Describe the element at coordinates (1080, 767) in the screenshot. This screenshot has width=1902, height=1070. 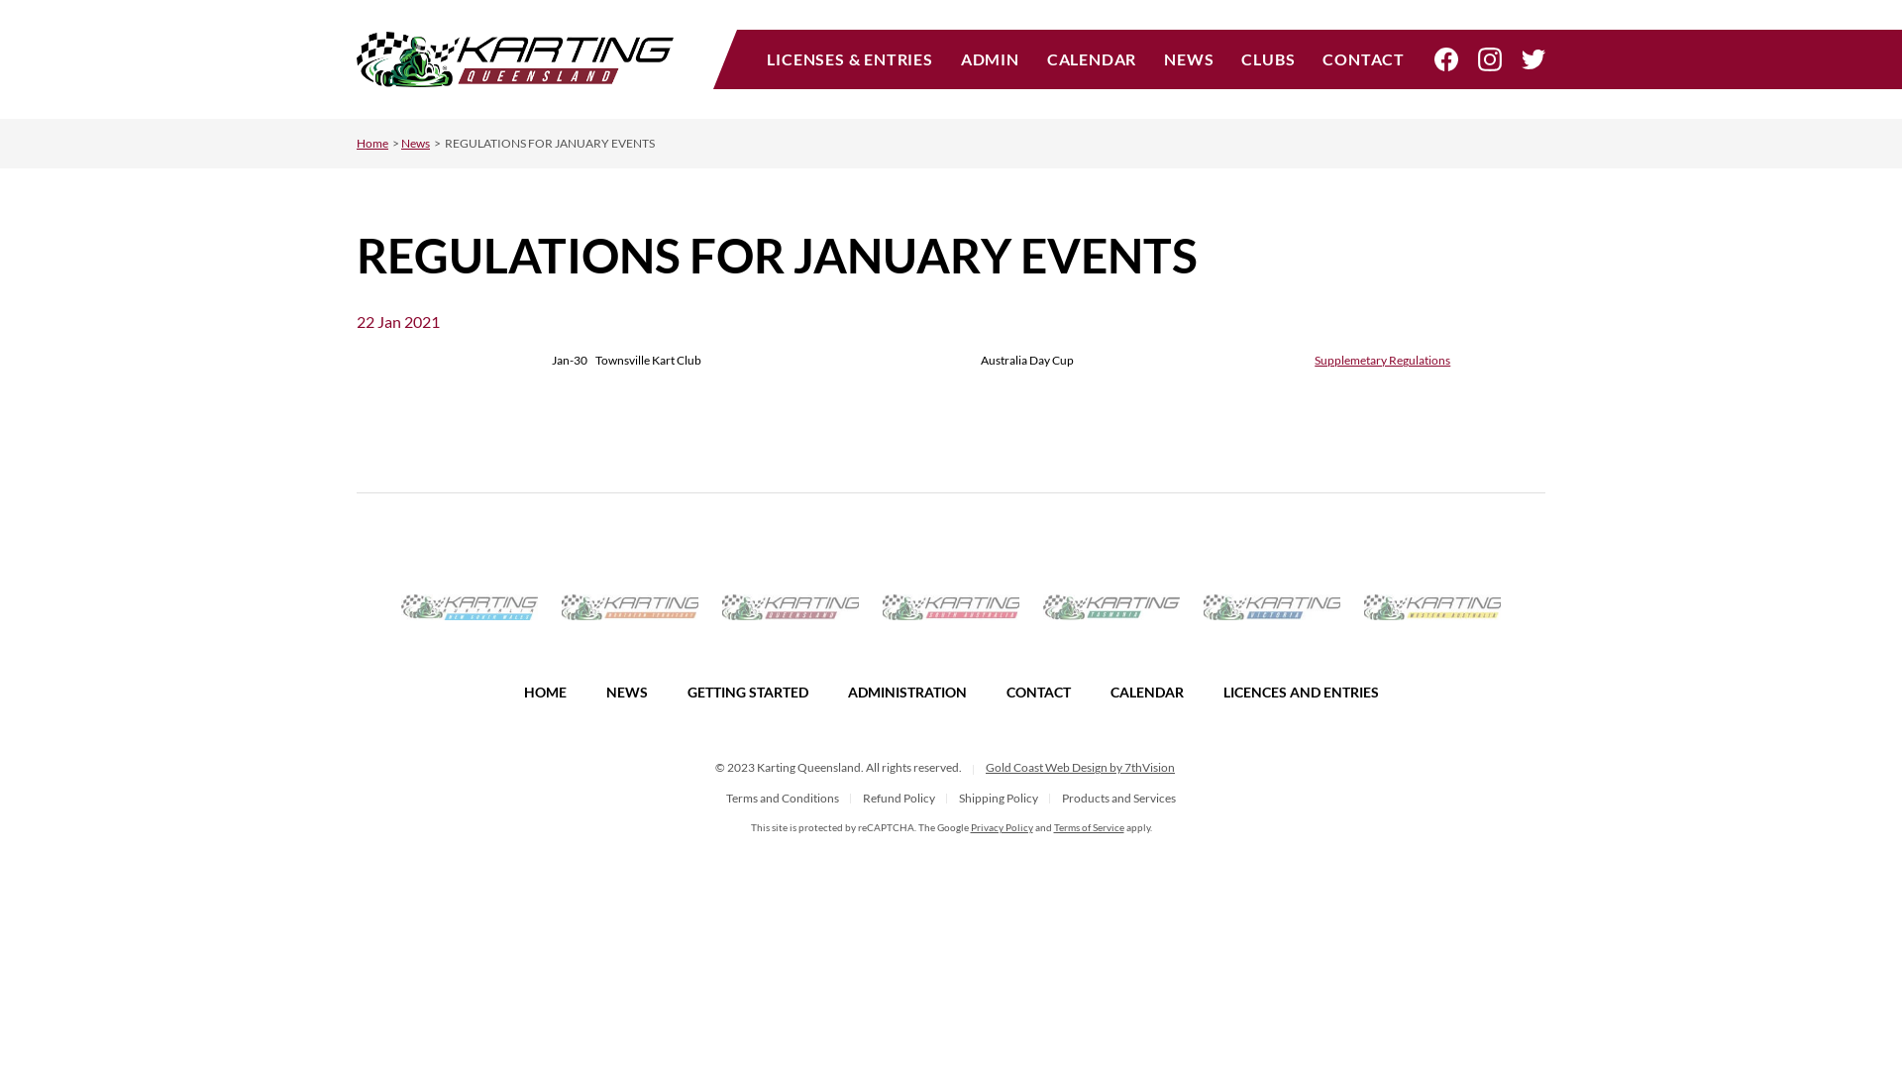
I see `Gold Coast Web Design by 7thVision` at that location.